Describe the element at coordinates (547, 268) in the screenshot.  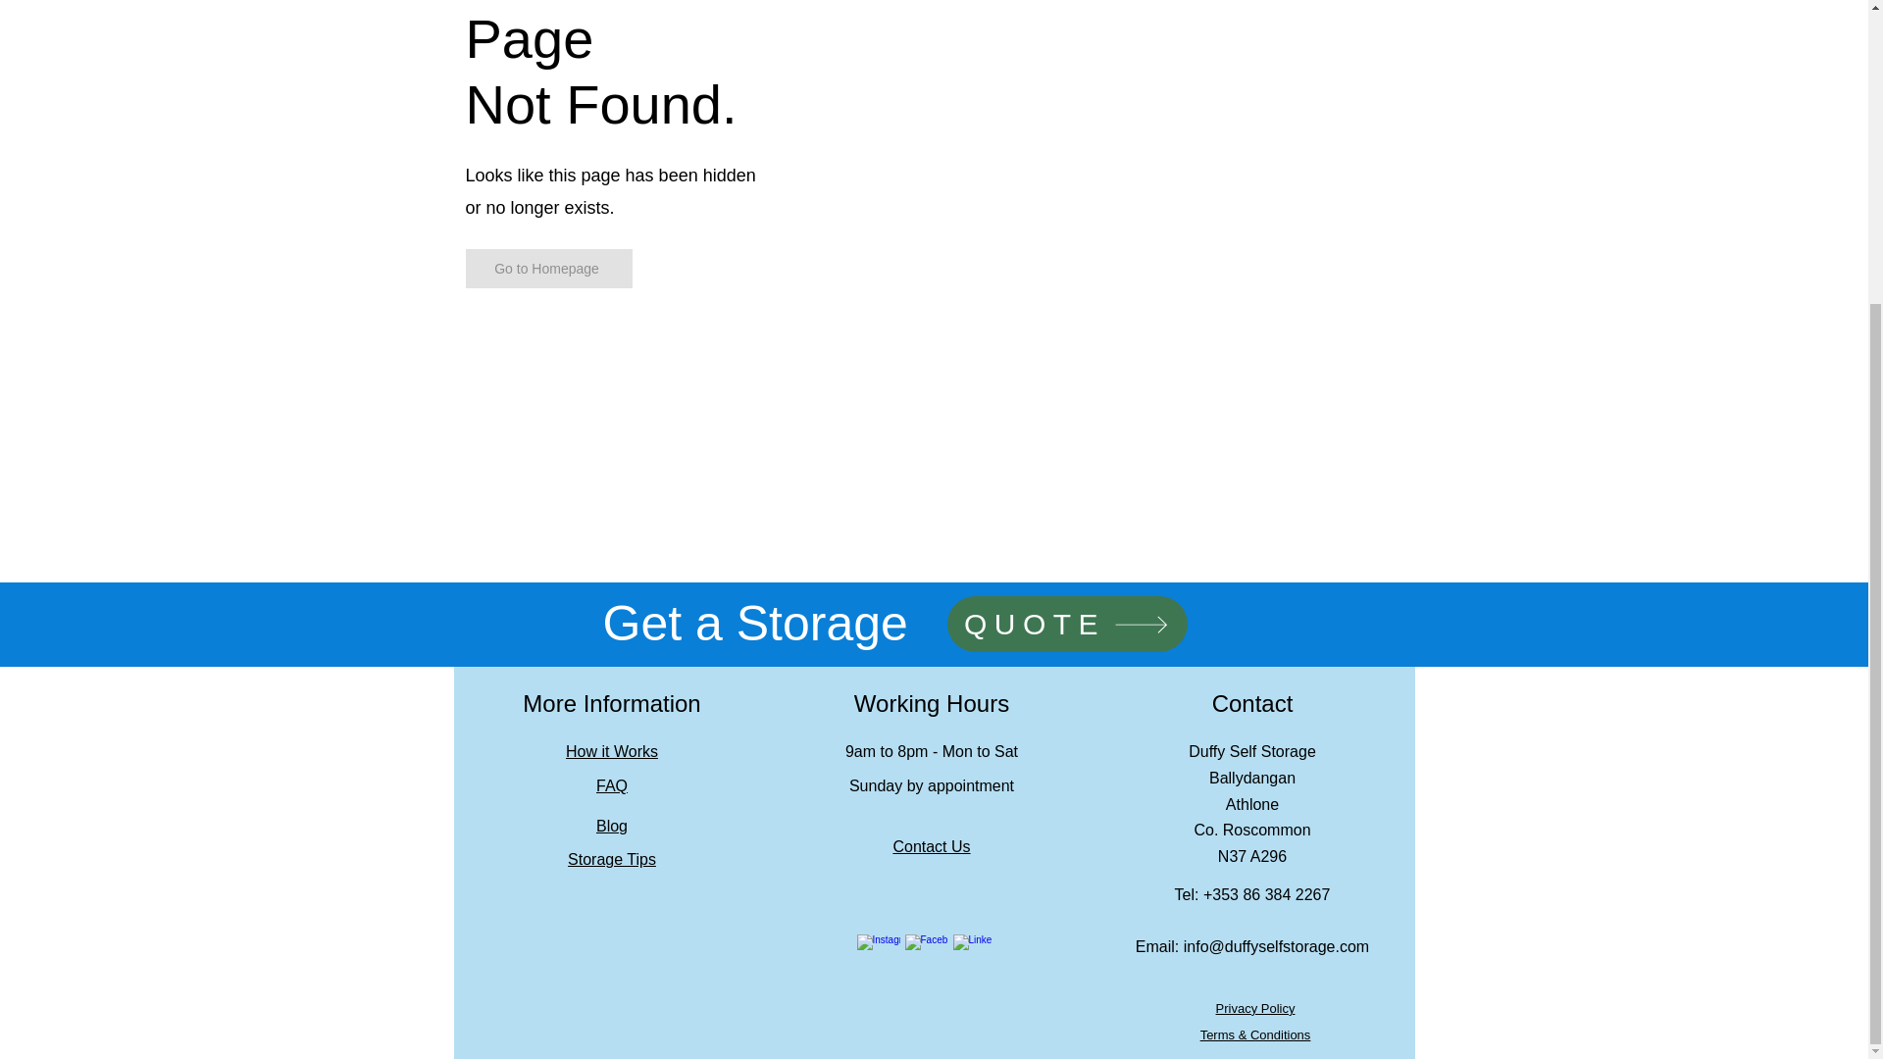
I see `Go to Homepage` at that location.